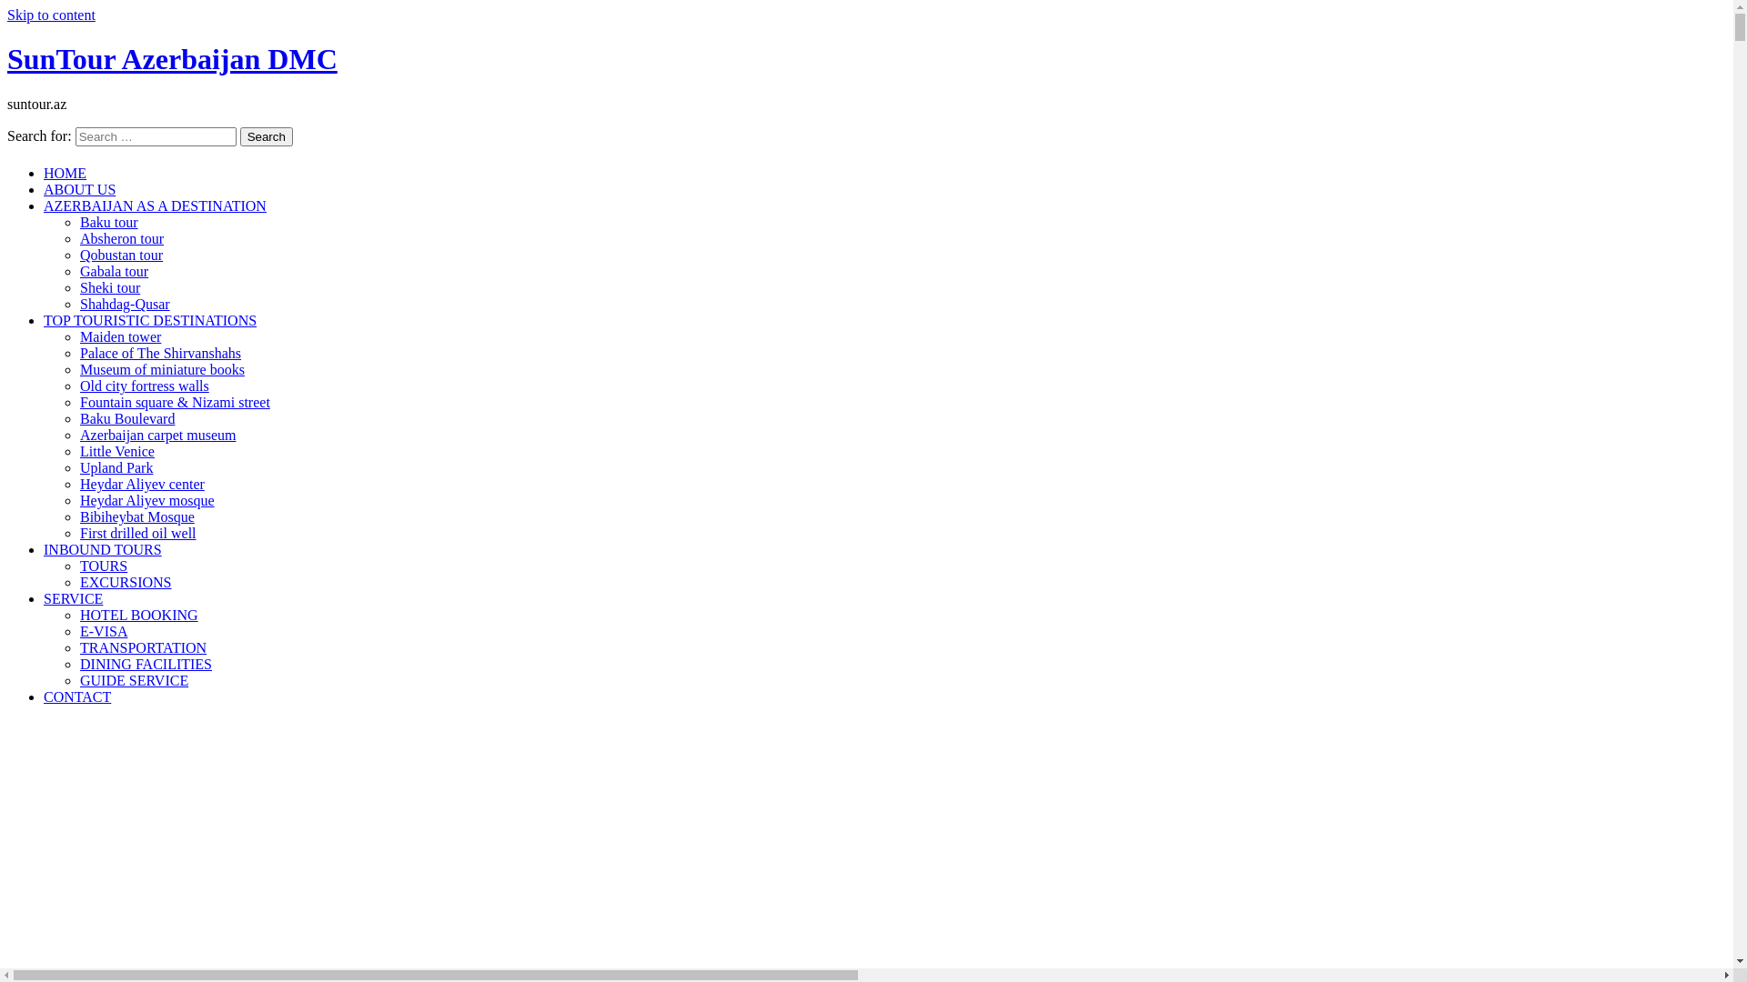  I want to click on Heydar Aliyev center, so click(142, 484).